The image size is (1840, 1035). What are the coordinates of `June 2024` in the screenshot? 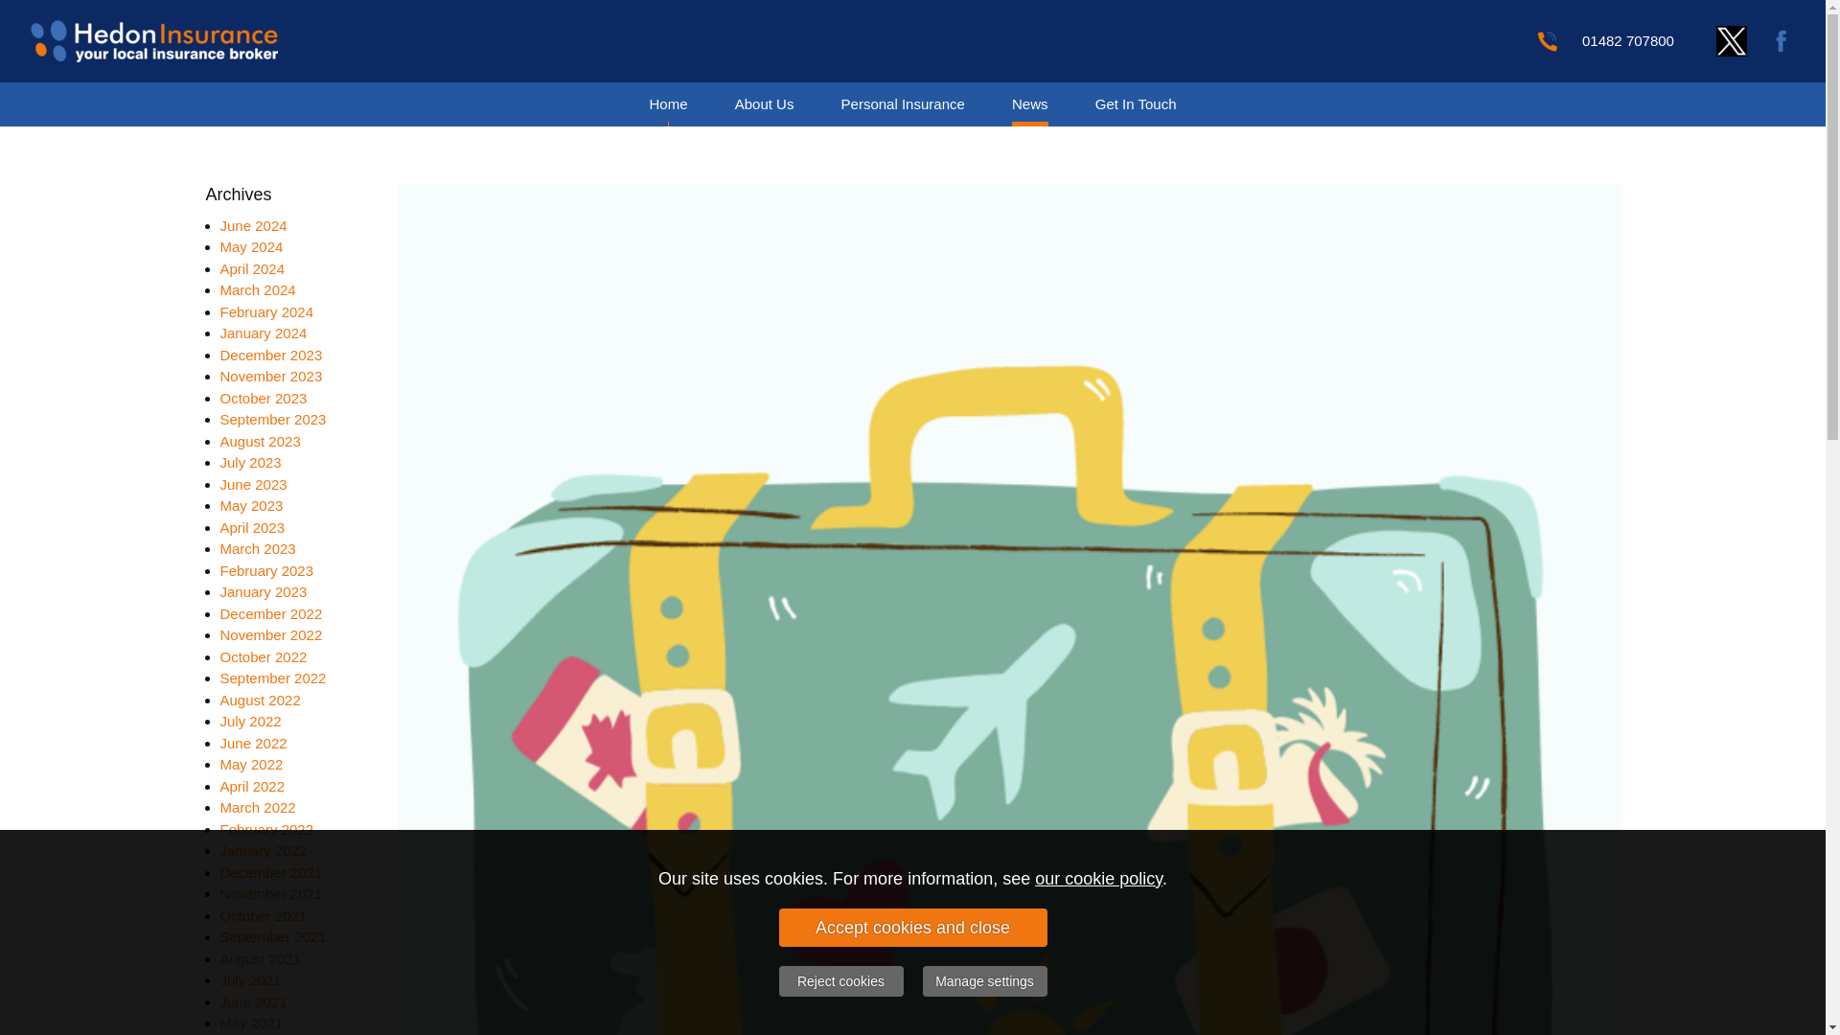 It's located at (253, 224).